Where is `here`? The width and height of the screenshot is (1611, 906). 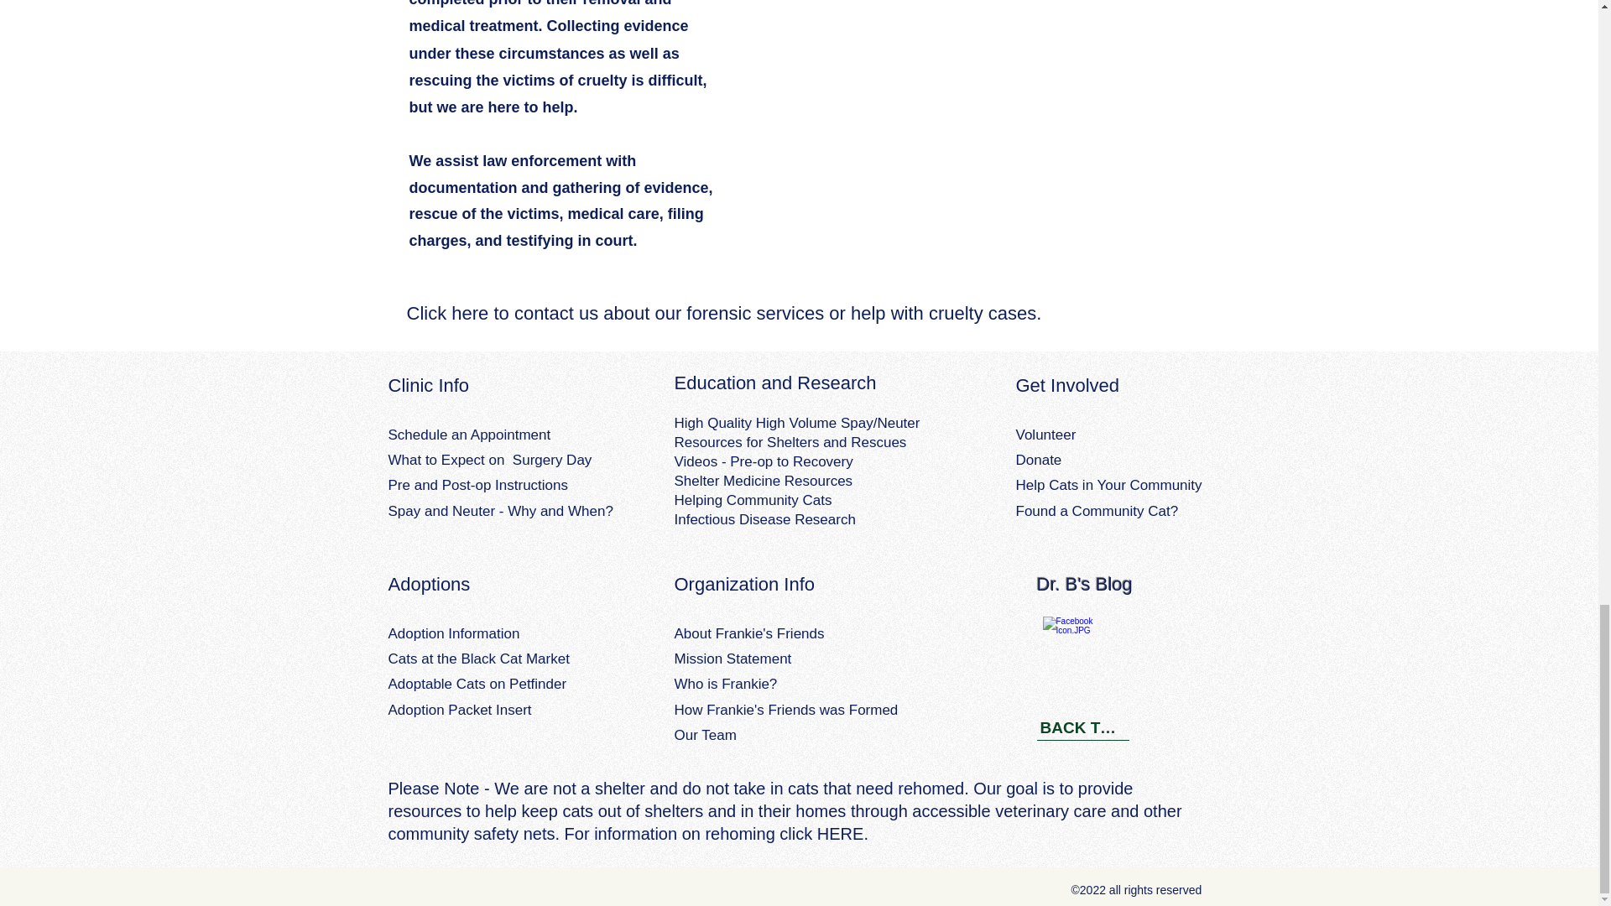 here is located at coordinates (469, 312).